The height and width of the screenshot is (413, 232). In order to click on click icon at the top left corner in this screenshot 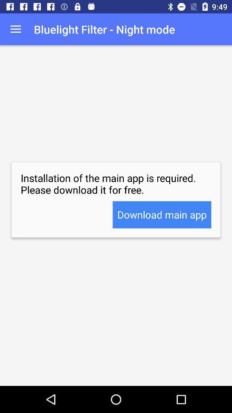, I will do `click(15, 29)`.